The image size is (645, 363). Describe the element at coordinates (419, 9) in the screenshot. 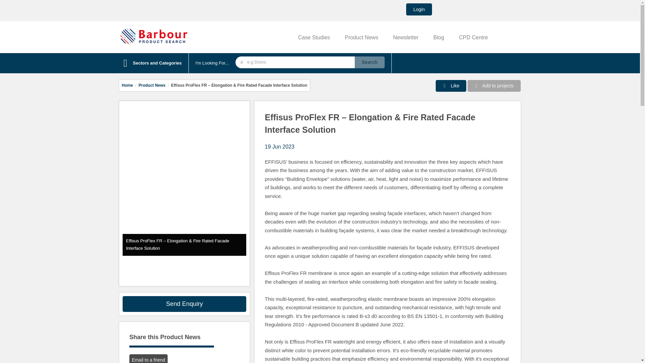

I see `Login` at that location.